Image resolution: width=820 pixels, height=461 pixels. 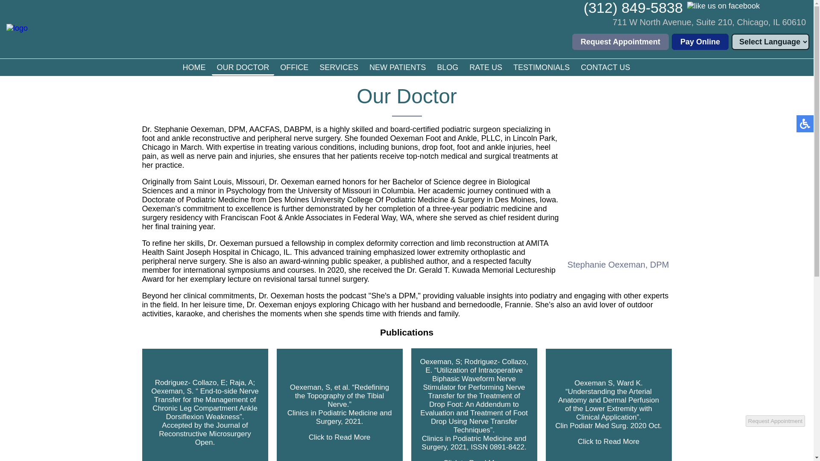 I want to click on OUR DOCTOR, so click(x=243, y=68).